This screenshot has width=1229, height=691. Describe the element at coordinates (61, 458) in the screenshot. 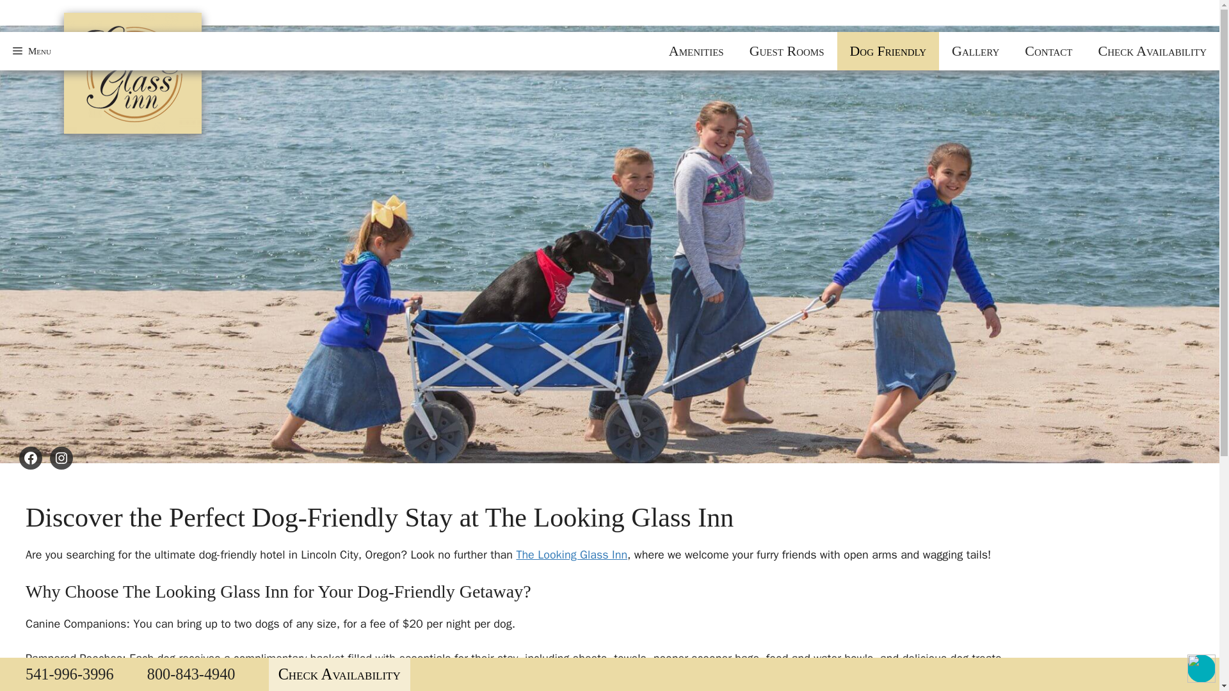

I see `Instagram` at that location.